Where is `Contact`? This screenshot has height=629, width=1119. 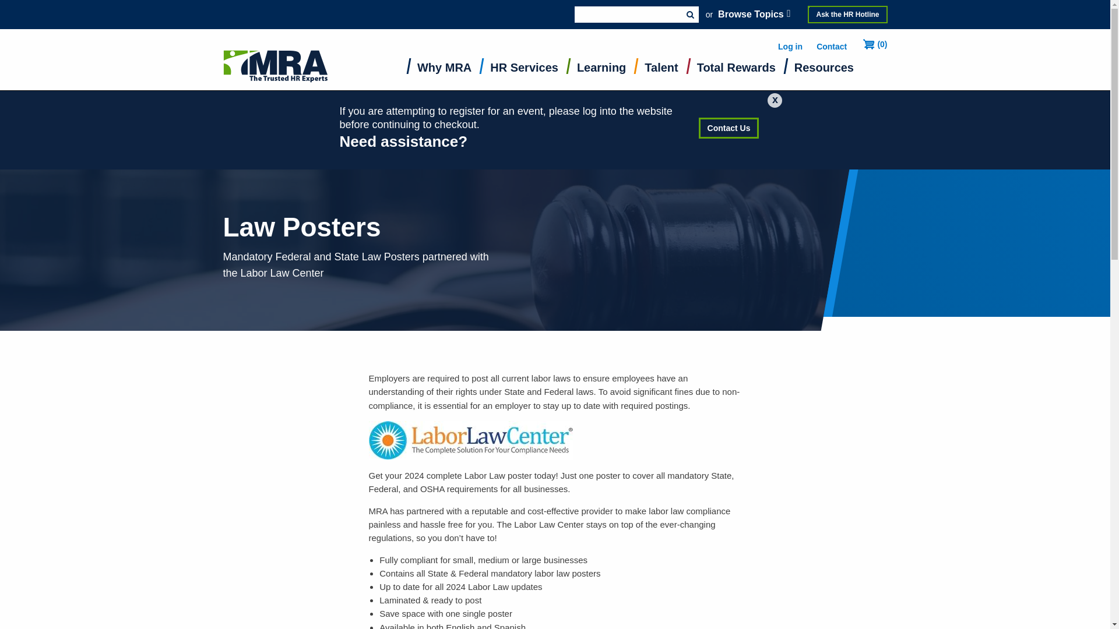
Contact is located at coordinates (832, 47).